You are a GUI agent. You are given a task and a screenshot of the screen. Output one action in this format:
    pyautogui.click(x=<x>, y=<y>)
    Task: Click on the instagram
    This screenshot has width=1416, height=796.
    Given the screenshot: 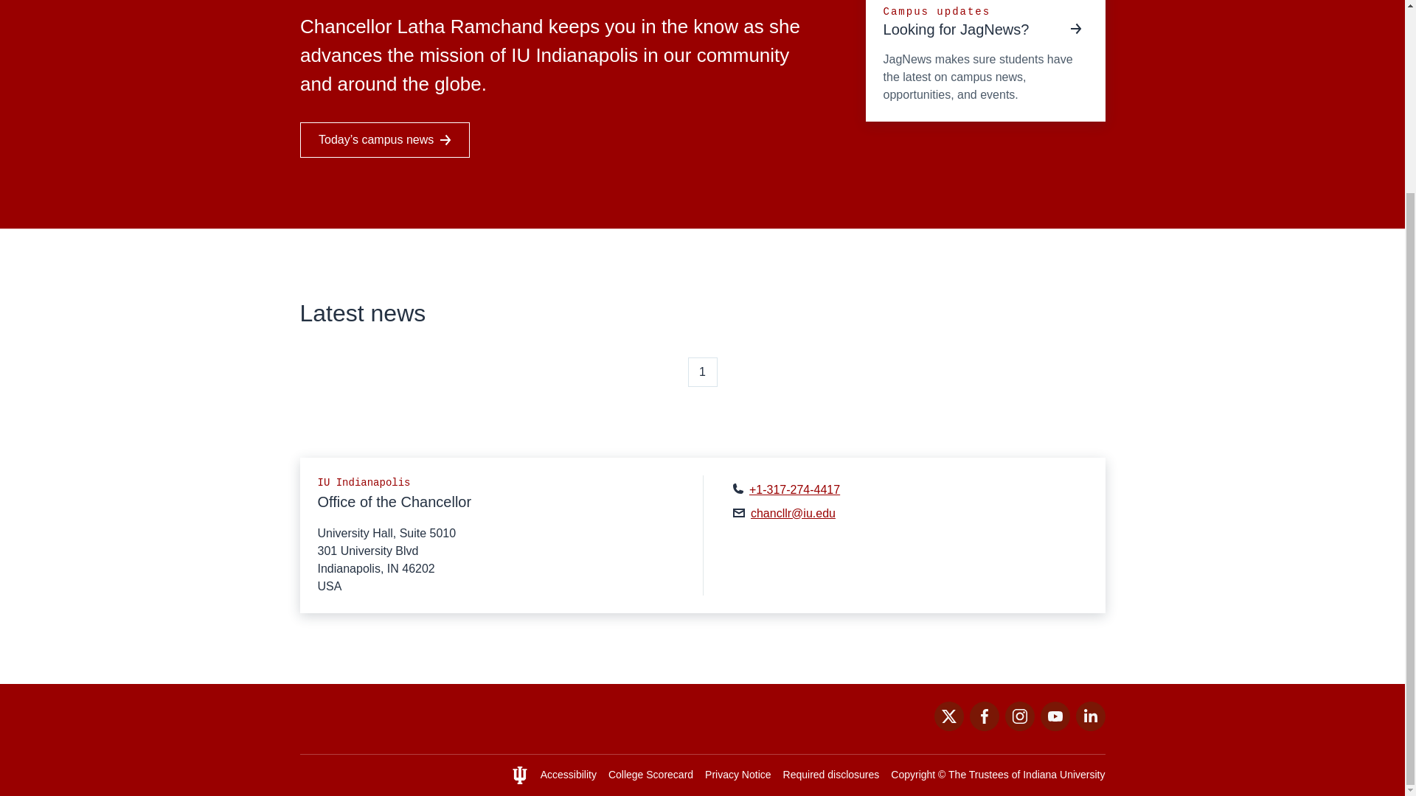 What is the action you would take?
    pyautogui.click(x=1018, y=727)
    